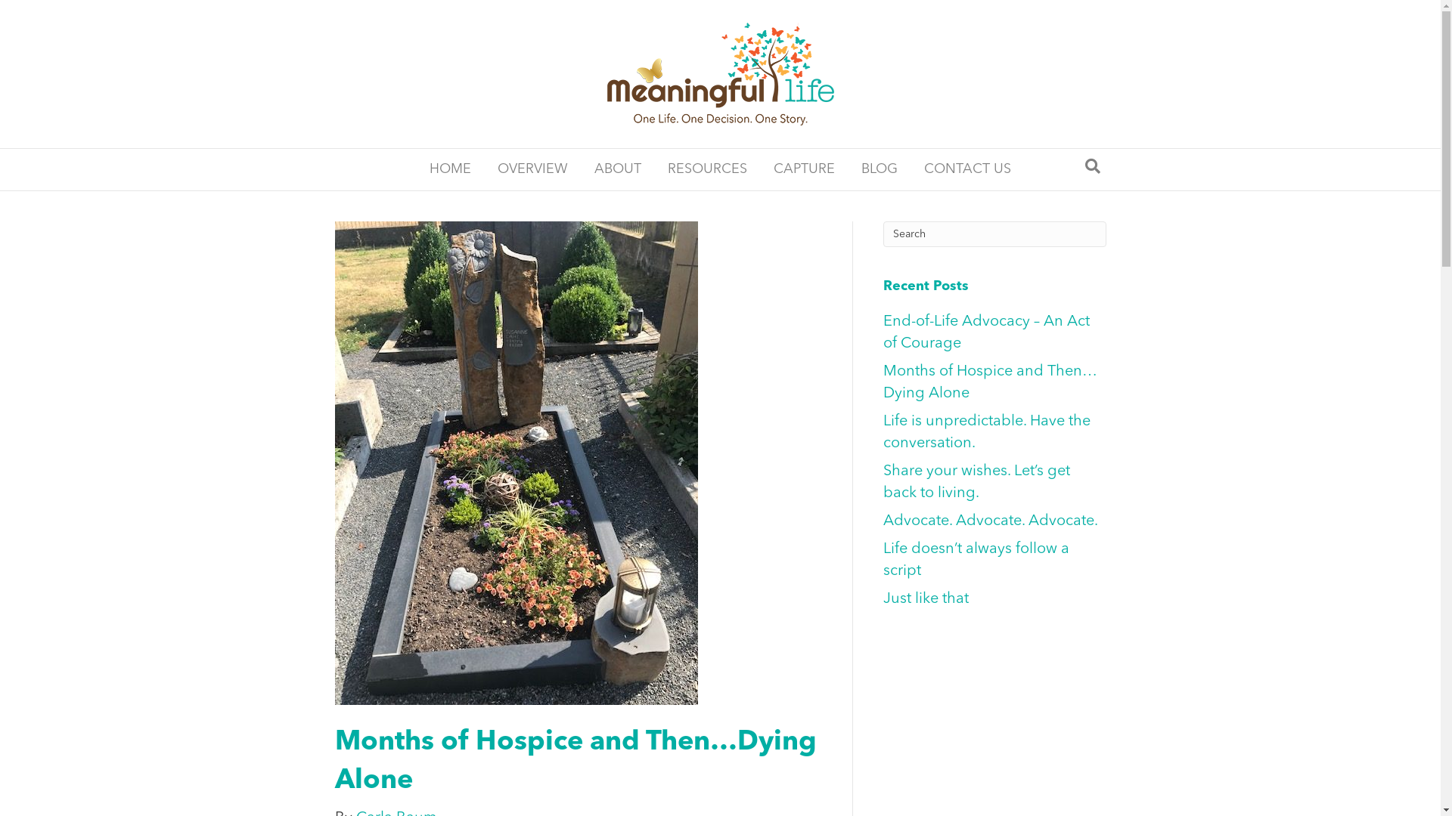 This screenshot has width=1452, height=816. I want to click on Type and press Enter to search., so click(995, 234).